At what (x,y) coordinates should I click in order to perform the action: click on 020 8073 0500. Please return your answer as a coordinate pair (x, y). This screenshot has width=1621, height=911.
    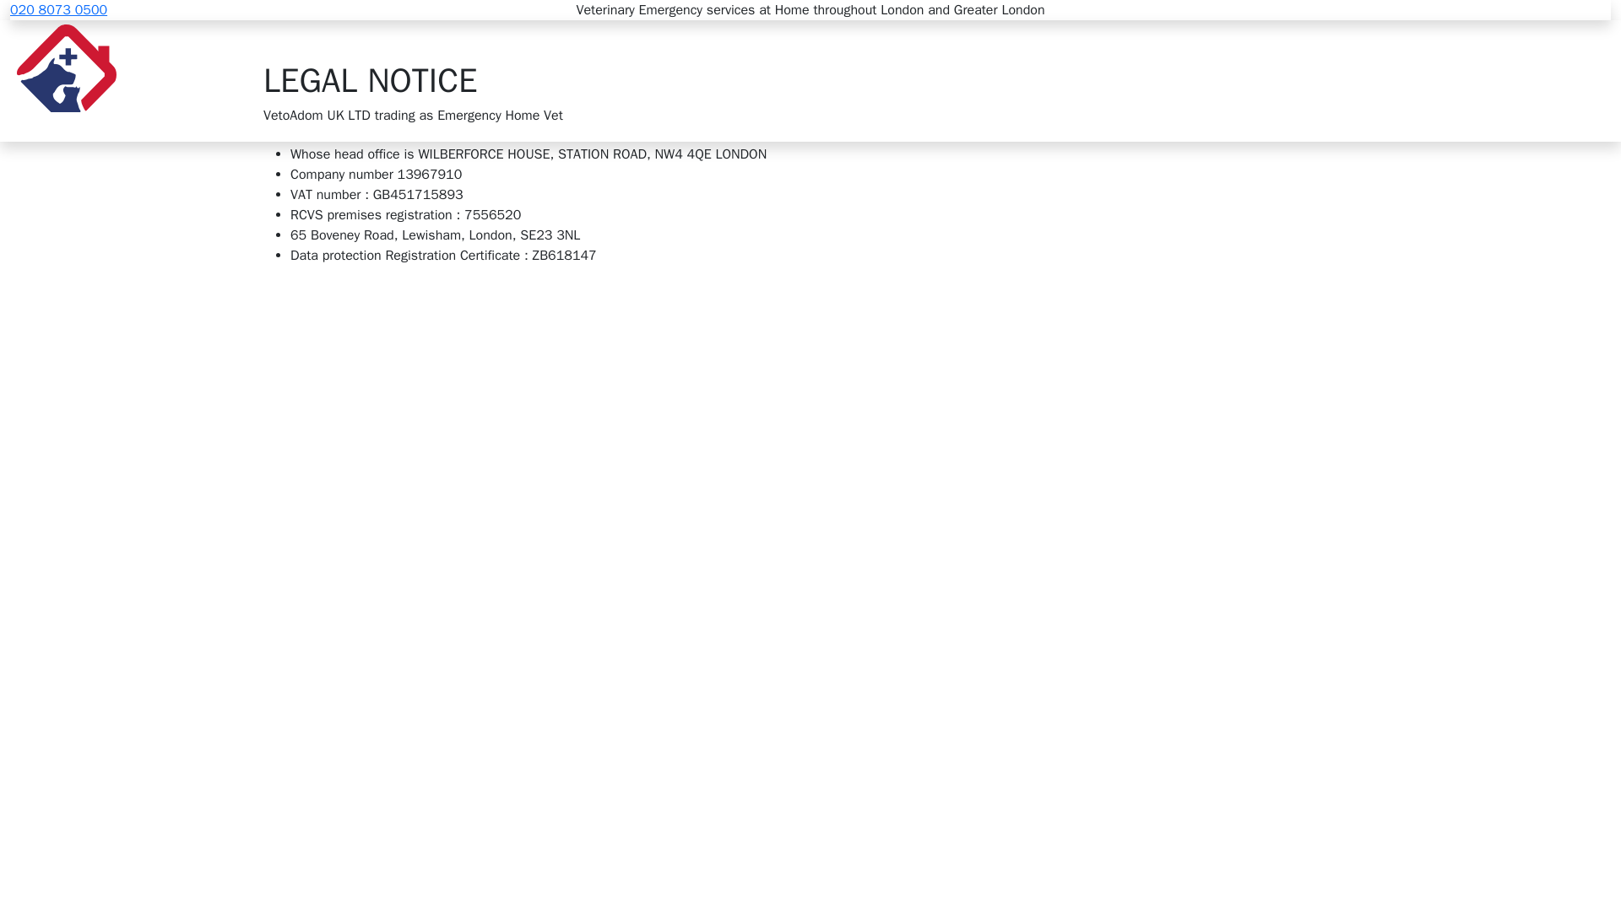
    Looking at the image, I should click on (57, 10).